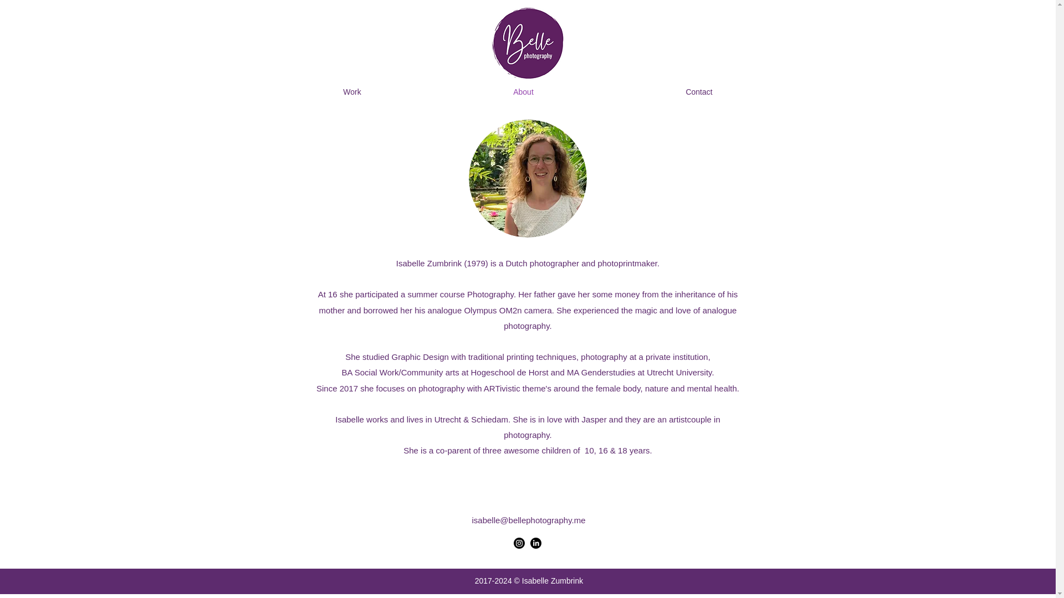 The width and height of the screenshot is (1064, 598). Describe the element at coordinates (523, 92) in the screenshot. I see `About` at that location.